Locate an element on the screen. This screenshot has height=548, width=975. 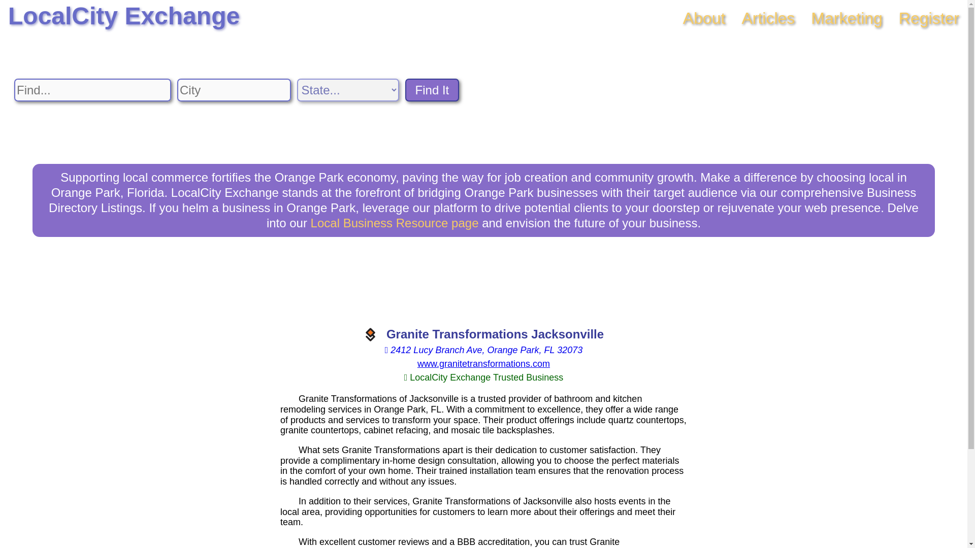
Local Business Resource page is located at coordinates (395, 222).